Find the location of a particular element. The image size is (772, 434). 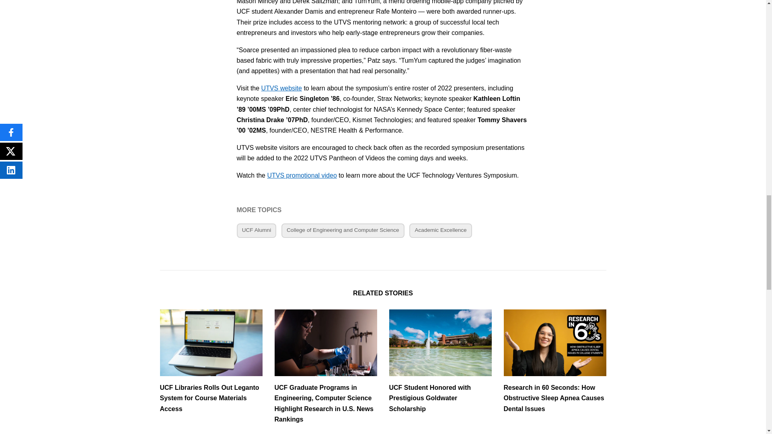

UTVS promotional video is located at coordinates (302, 175).